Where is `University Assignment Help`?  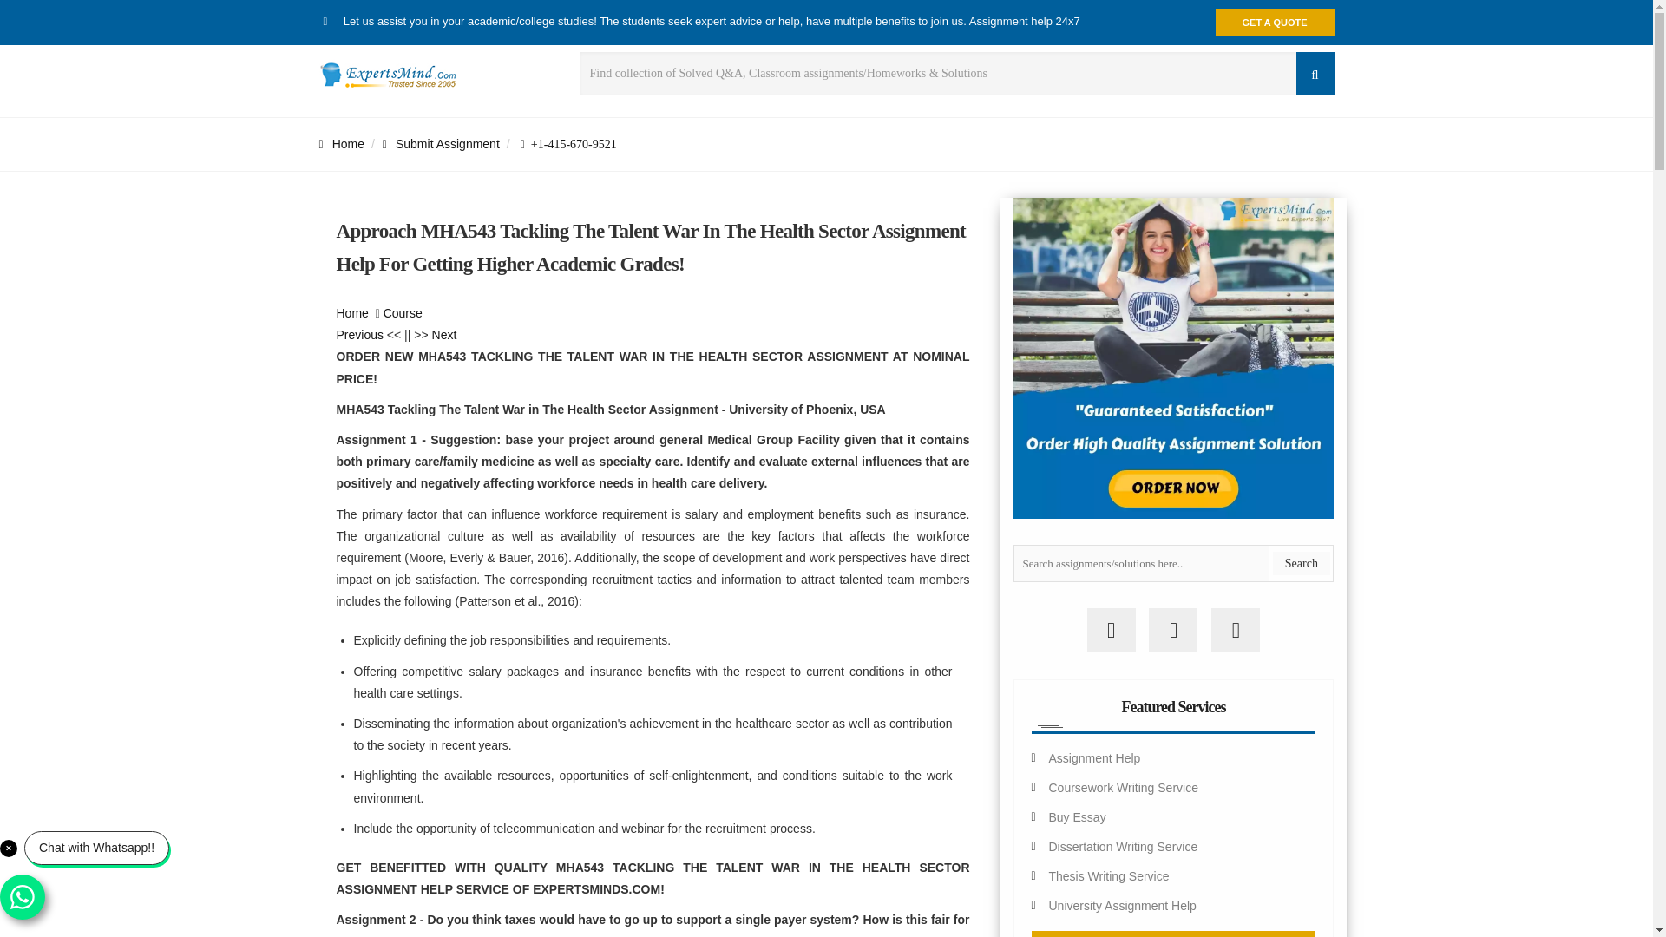 University Assignment Help is located at coordinates (1121, 905).